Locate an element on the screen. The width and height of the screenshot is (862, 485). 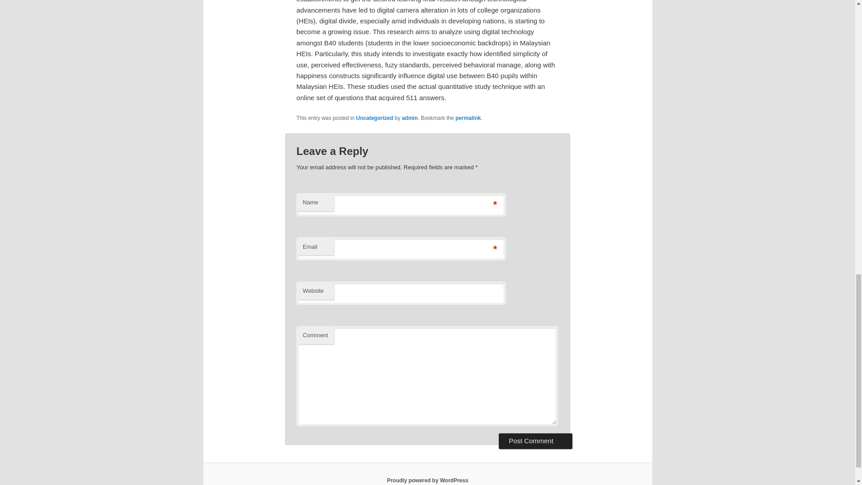
Post Comment is located at coordinates (535, 441).